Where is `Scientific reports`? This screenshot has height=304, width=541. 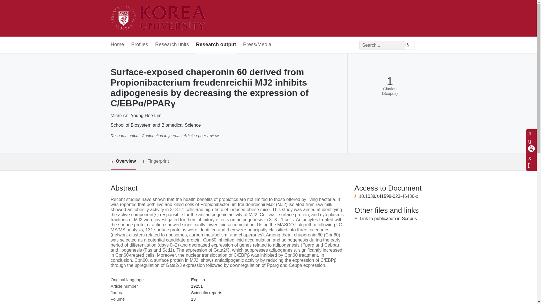 Scientific reports is located at coordinates (207, 292).